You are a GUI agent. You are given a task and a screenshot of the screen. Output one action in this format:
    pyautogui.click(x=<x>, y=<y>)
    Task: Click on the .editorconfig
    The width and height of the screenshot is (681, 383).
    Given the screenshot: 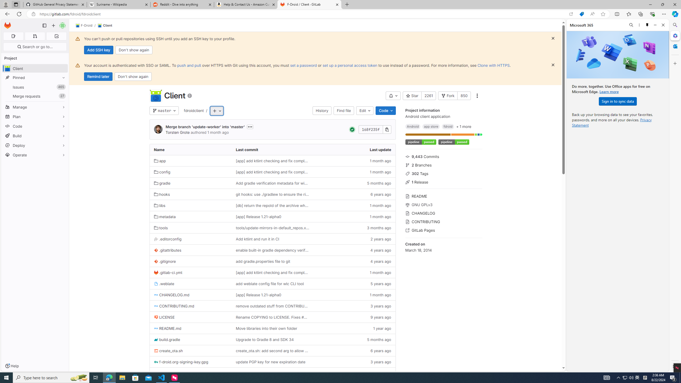 What is the action you would take?
    pyautogui.click(x=190, y=239)
    